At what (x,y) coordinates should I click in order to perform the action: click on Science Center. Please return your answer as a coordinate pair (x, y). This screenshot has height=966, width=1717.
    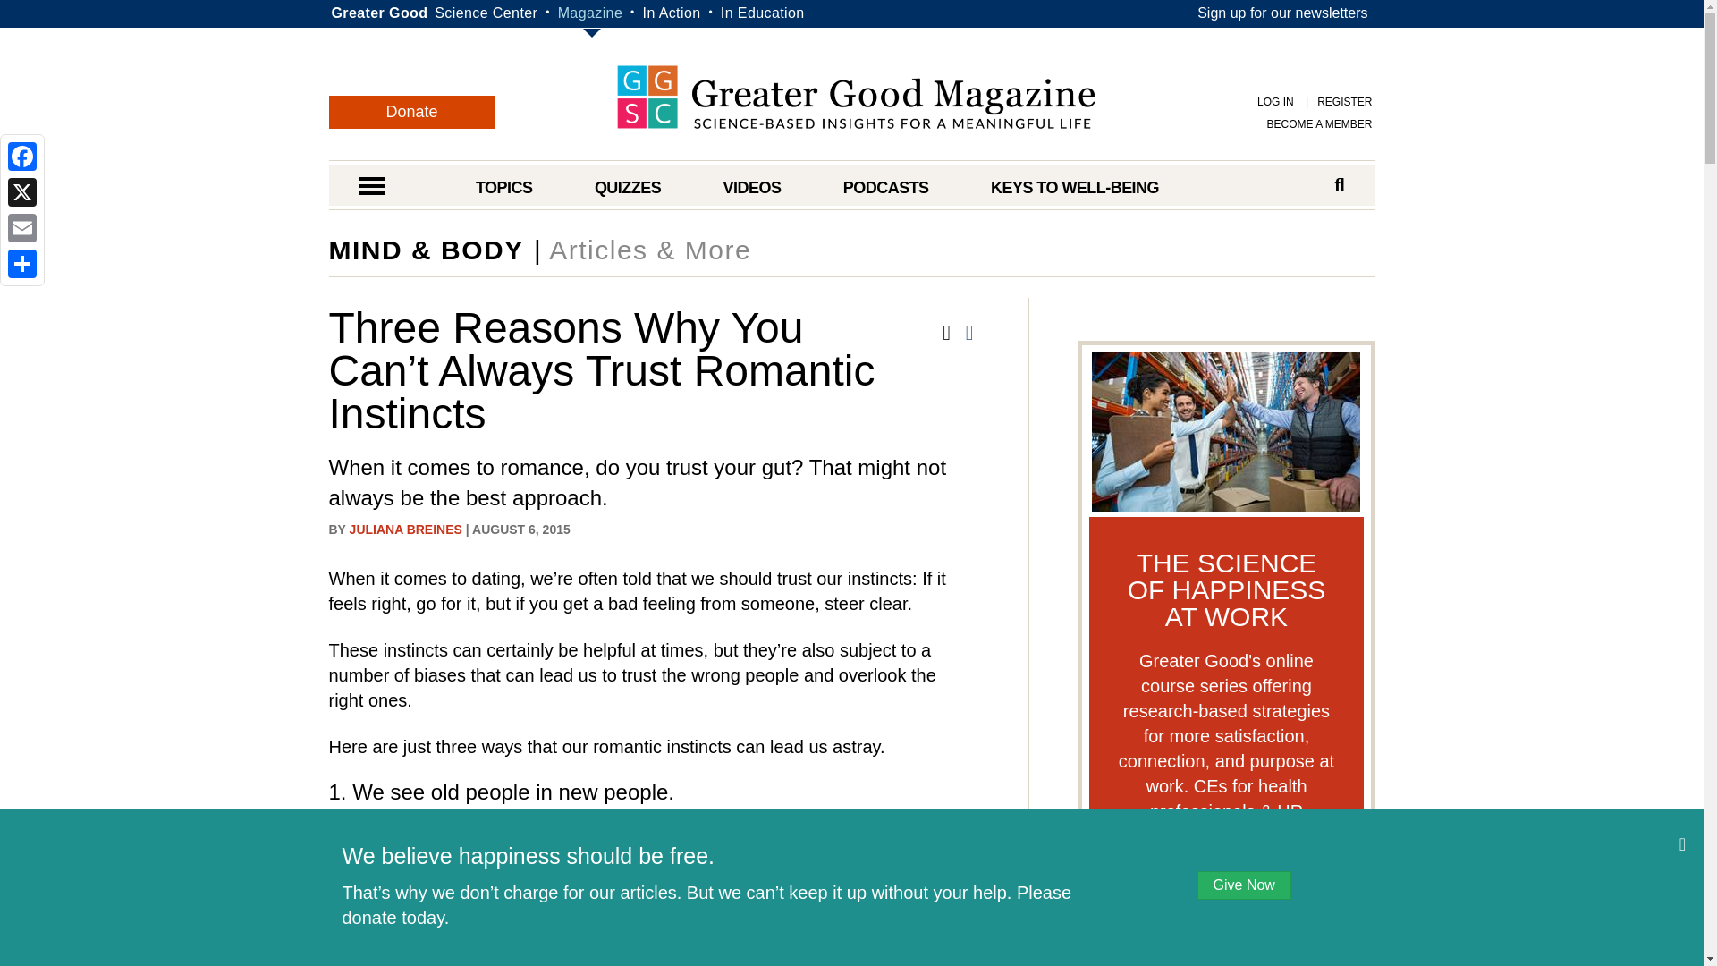
    Looking at the image, I should click on (485, 13).